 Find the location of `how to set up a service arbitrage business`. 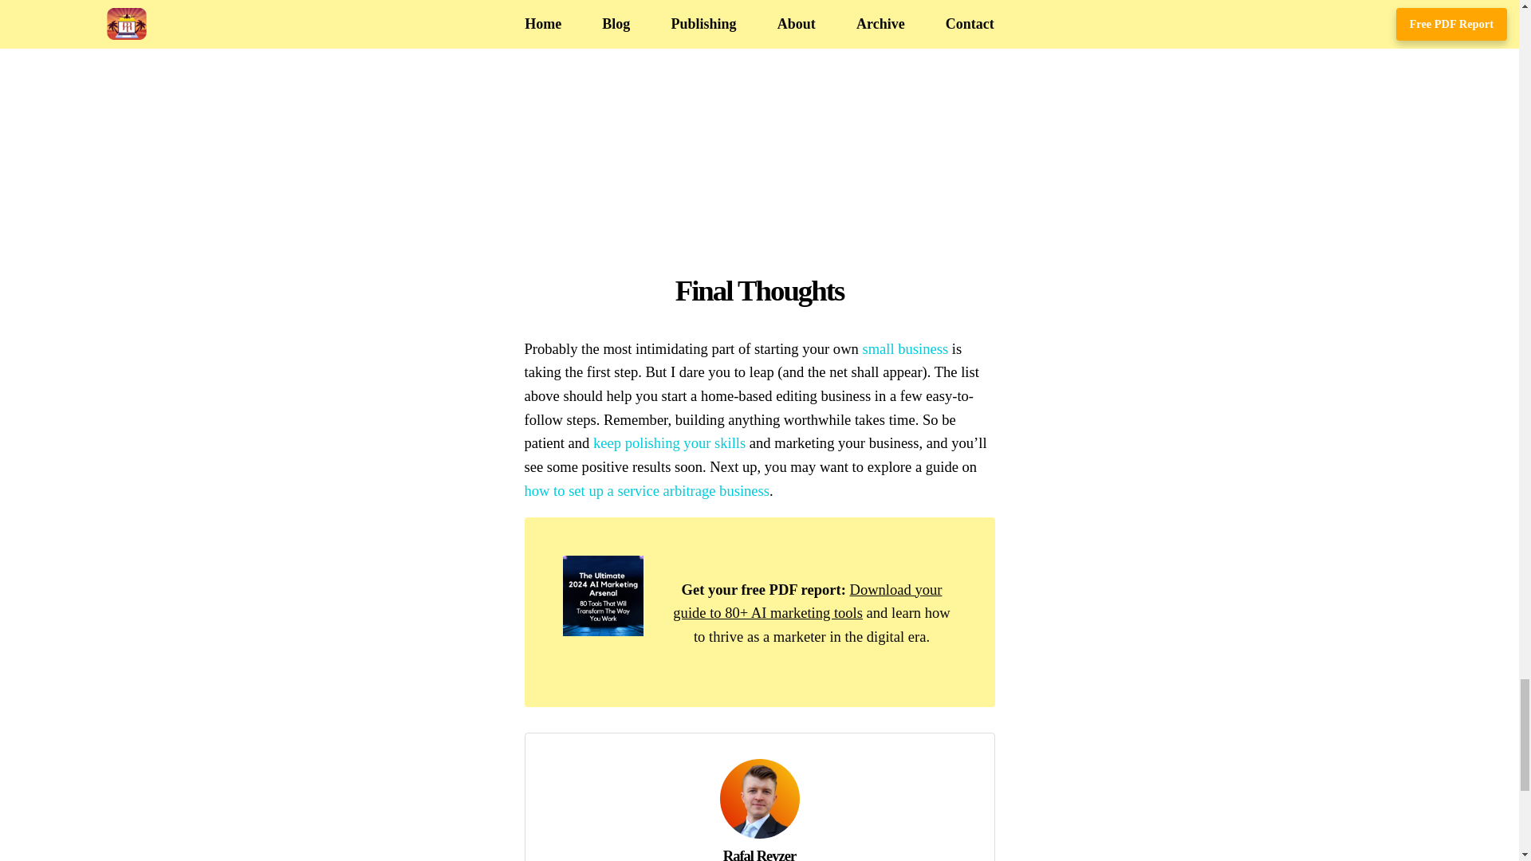

how to set up a service arbitrage business is located at coordinates (647, 490).